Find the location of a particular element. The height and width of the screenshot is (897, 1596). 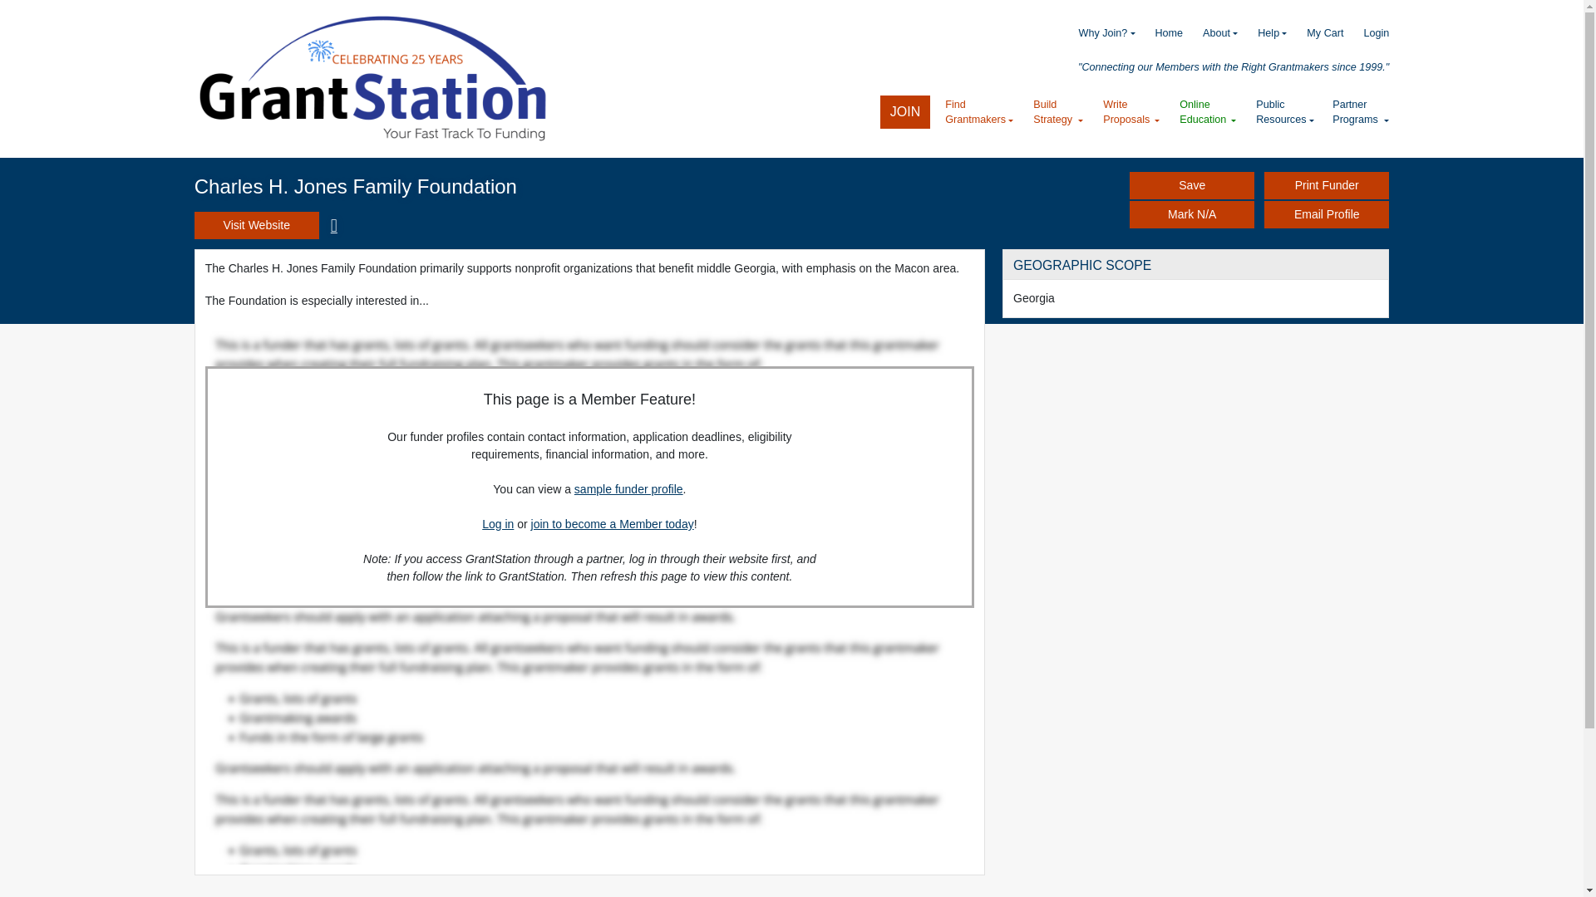

Home is located at coordinates (1159, 33).